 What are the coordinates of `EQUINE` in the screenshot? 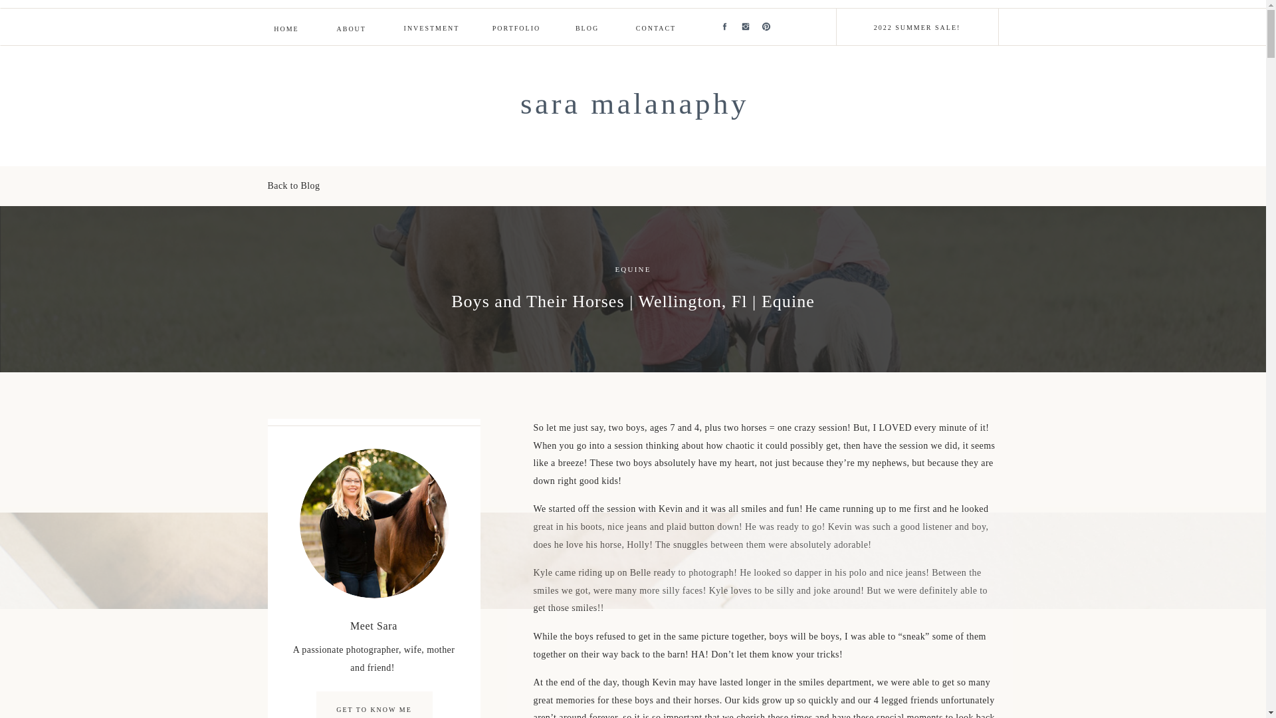 It's located at (633, 269).